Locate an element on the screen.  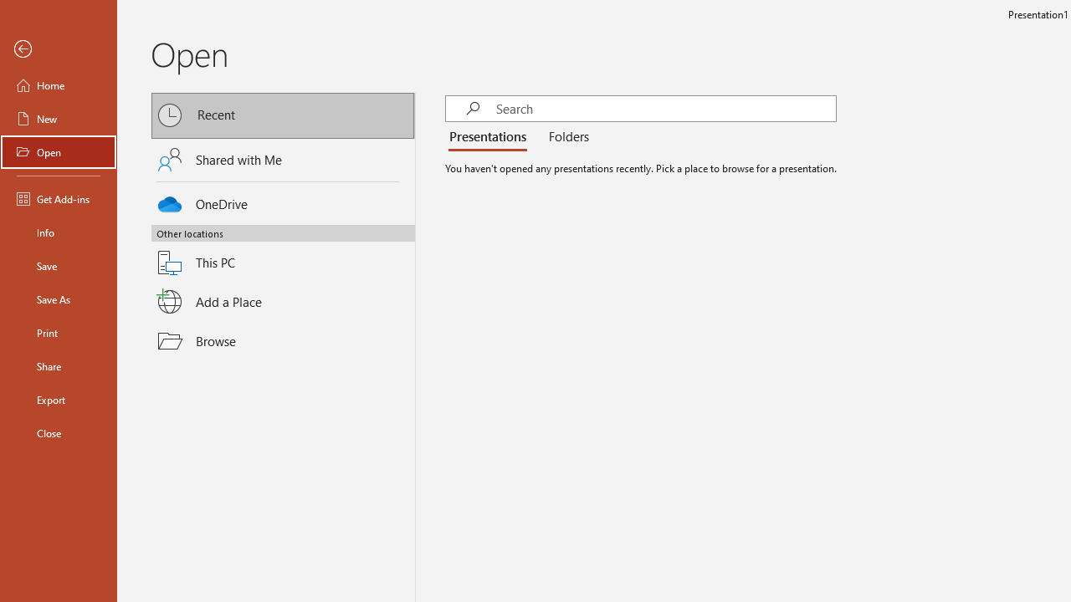
Print is located at coordinates (59, 333).